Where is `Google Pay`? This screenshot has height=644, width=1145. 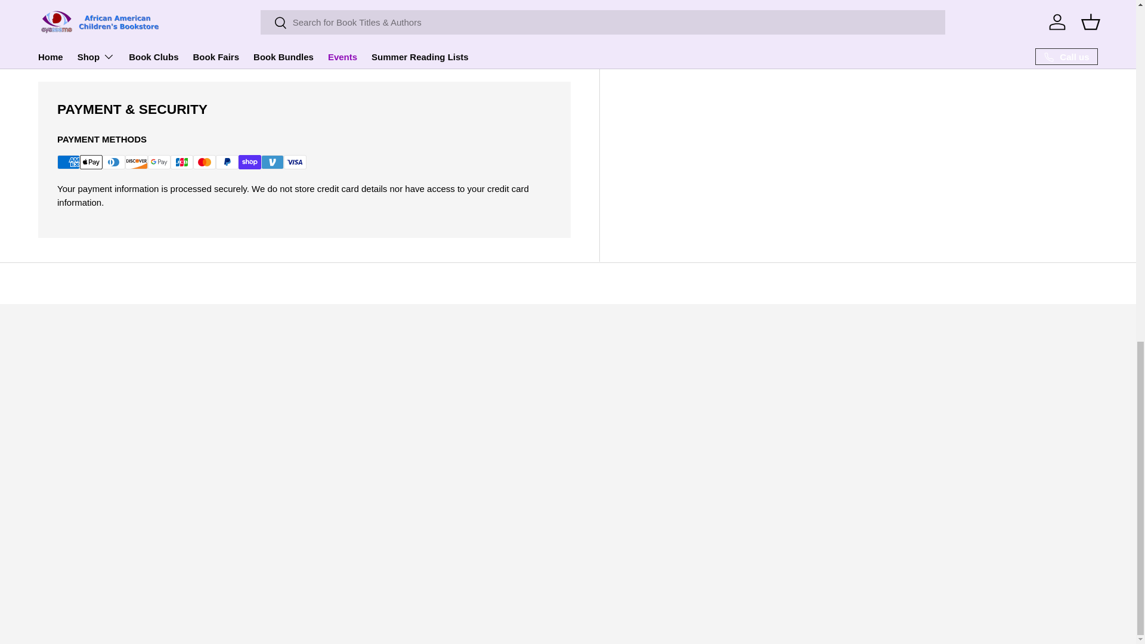
Google Pay is located at coordinates (159, 162).